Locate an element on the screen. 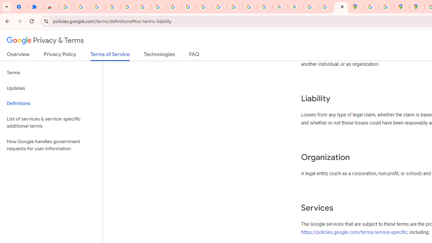 The width and height of the screenshot is (432, 243). Google Account is located at coordinates (173, 7).